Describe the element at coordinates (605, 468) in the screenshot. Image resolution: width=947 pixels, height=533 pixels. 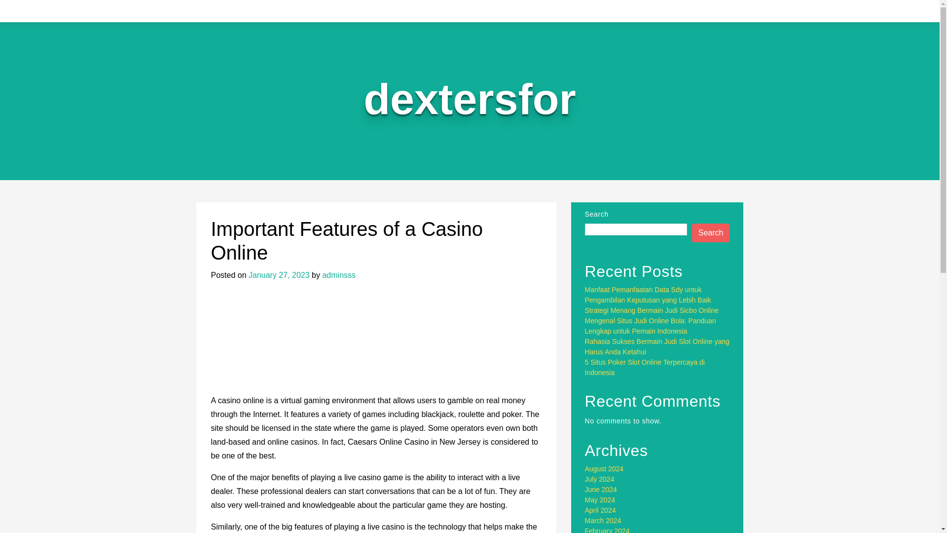
I see `August 2024` at that location.